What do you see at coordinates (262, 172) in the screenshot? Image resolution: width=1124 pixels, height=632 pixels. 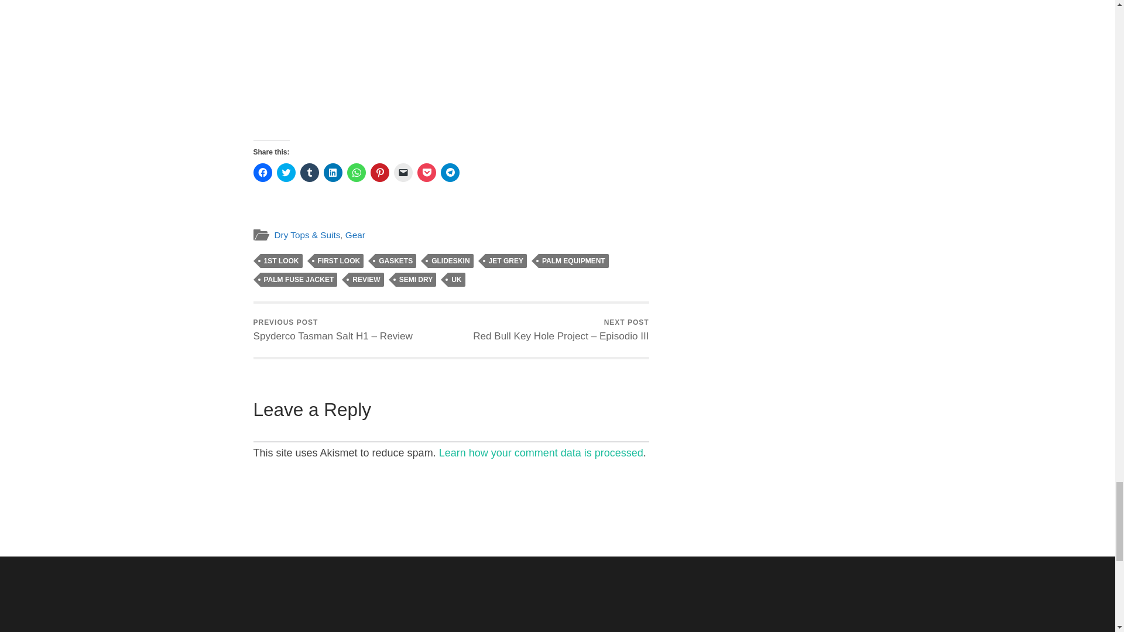 I see `Click to share on Facebook` at bounding box center [262, 172].